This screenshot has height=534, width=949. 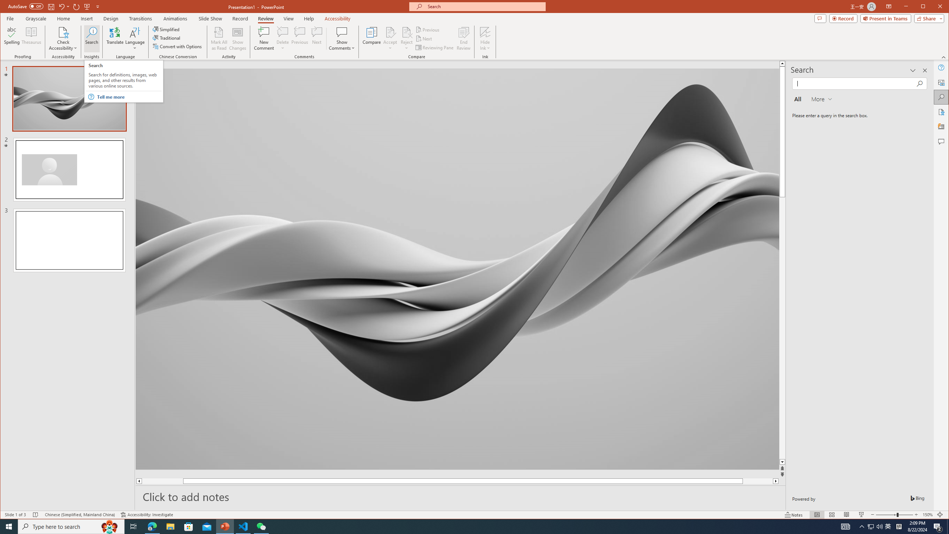 What do you see at coordinates (938, 527) in the screenshot?
I see `Action Center, 2 new notifications` at bounding box center [938, 527].